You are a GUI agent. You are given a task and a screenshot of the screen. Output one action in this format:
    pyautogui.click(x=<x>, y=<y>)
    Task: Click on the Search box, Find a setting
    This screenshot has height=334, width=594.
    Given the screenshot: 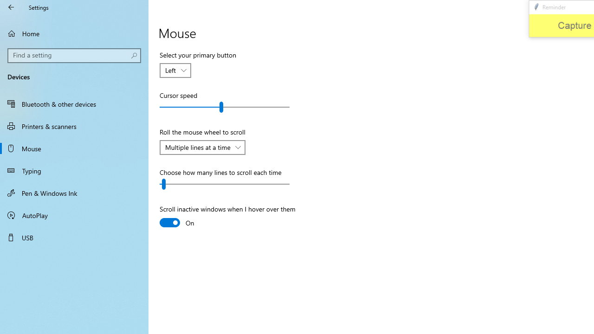 What is the action you would take?
    pyautogui.click(x=74, y=56)
    